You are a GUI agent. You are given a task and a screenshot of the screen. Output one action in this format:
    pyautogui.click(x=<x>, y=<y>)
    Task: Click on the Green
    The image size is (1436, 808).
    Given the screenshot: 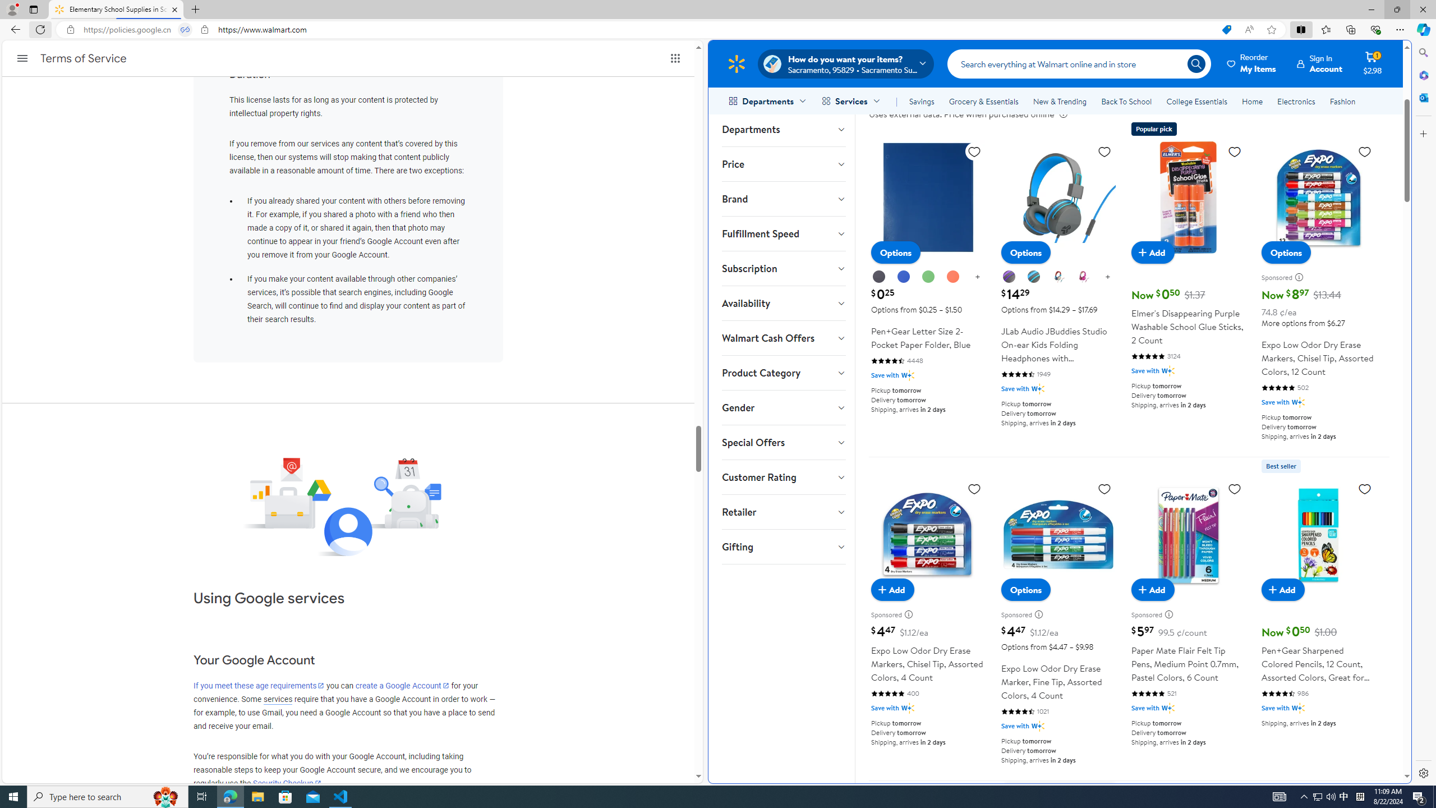 What is the action you would take?
    pyautogui.click(x=928, y=277)
    